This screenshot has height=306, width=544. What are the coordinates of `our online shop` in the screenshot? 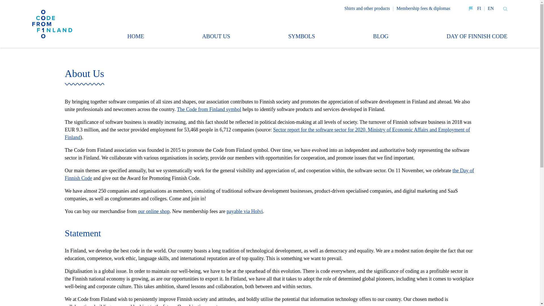 It's located at (154, 211).